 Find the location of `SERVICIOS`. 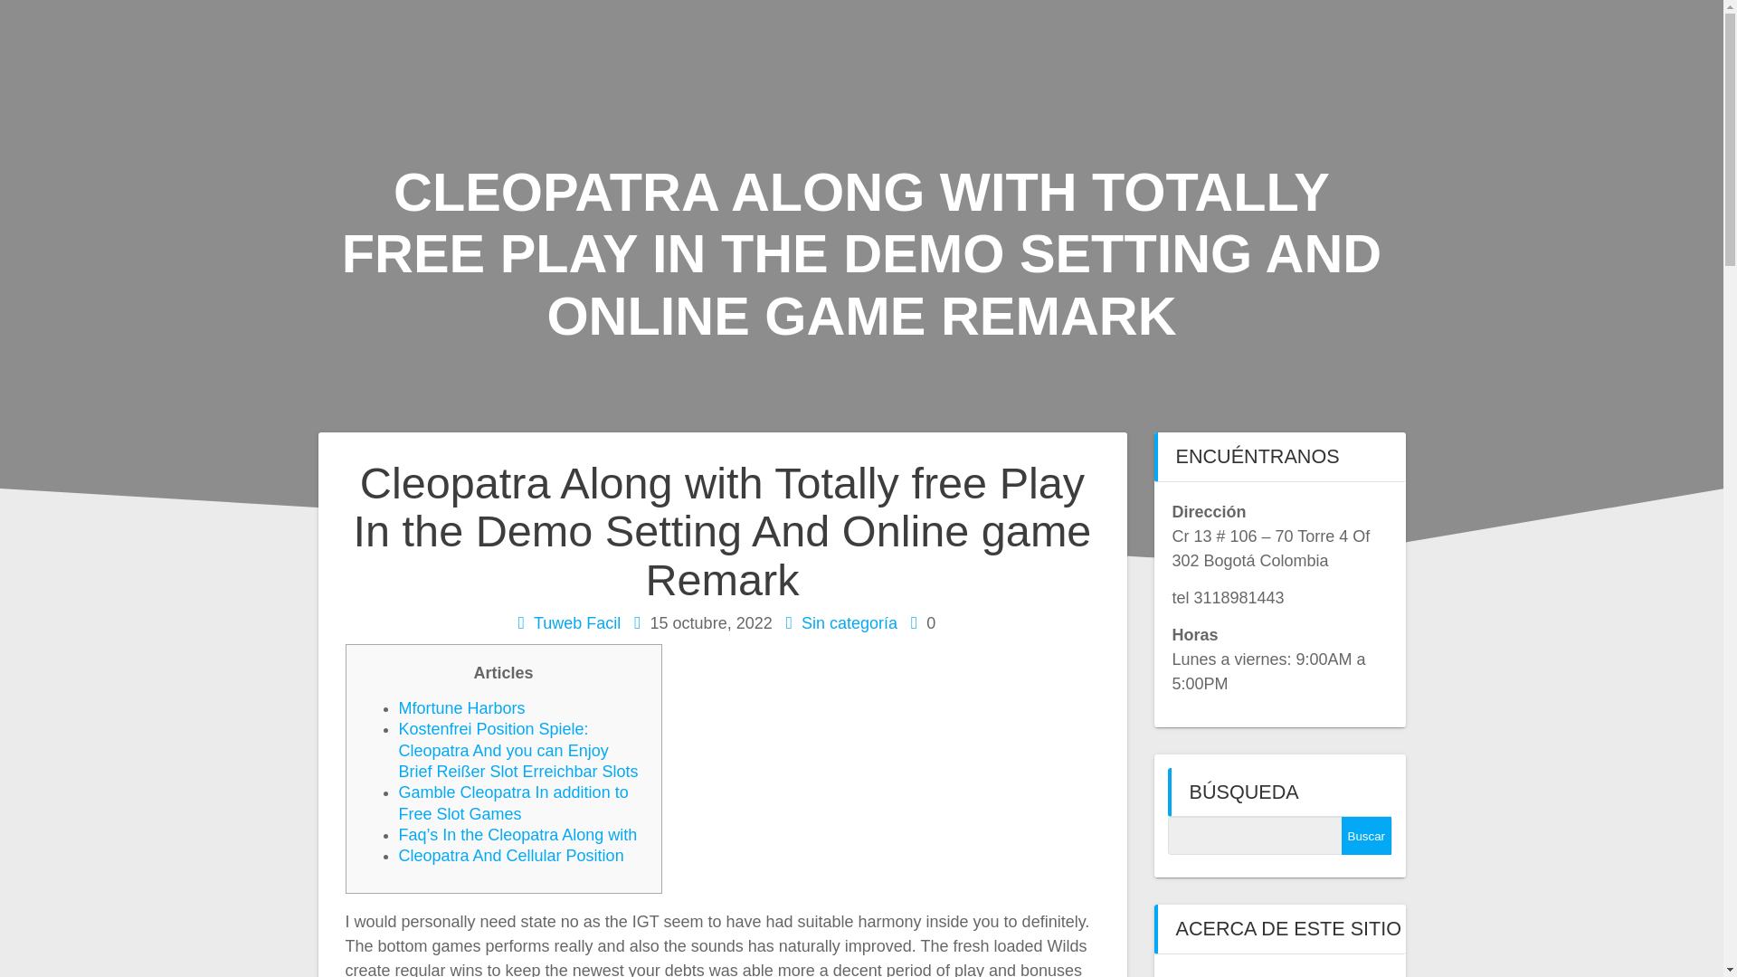

SERVICIOS is located at coordinates (1224, 44).